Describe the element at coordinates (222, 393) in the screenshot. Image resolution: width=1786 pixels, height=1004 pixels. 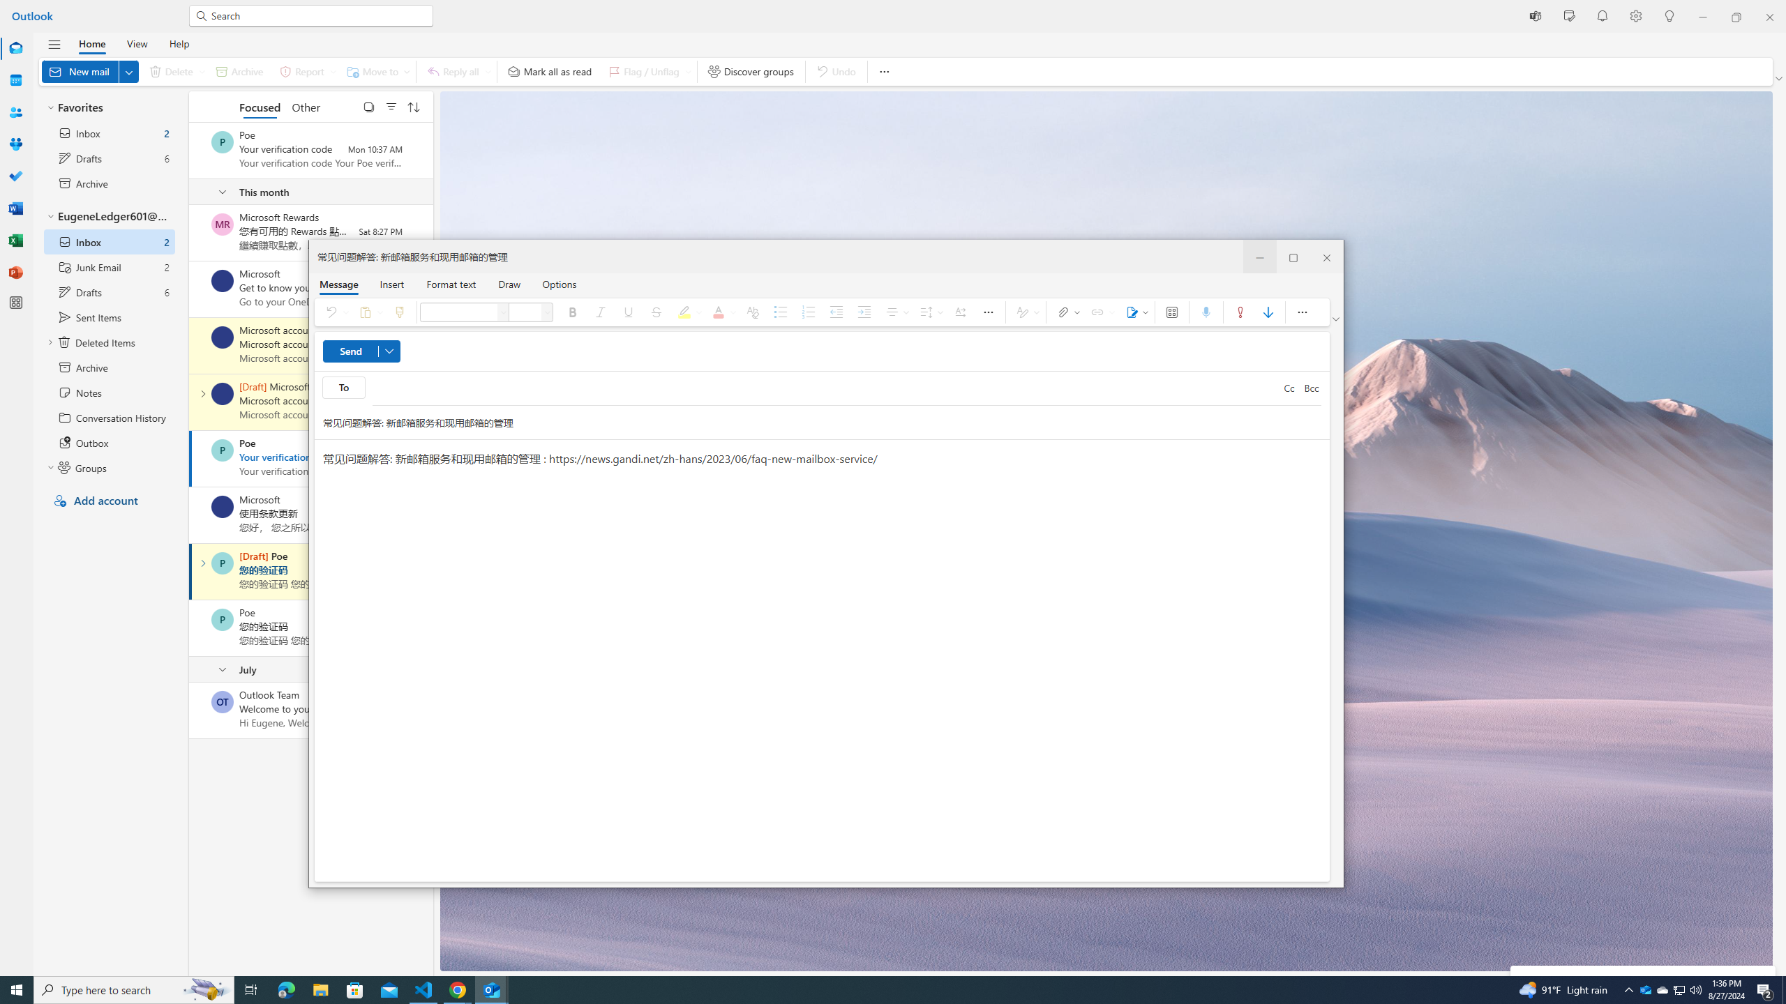
I see `Microsoft account team` at that location.